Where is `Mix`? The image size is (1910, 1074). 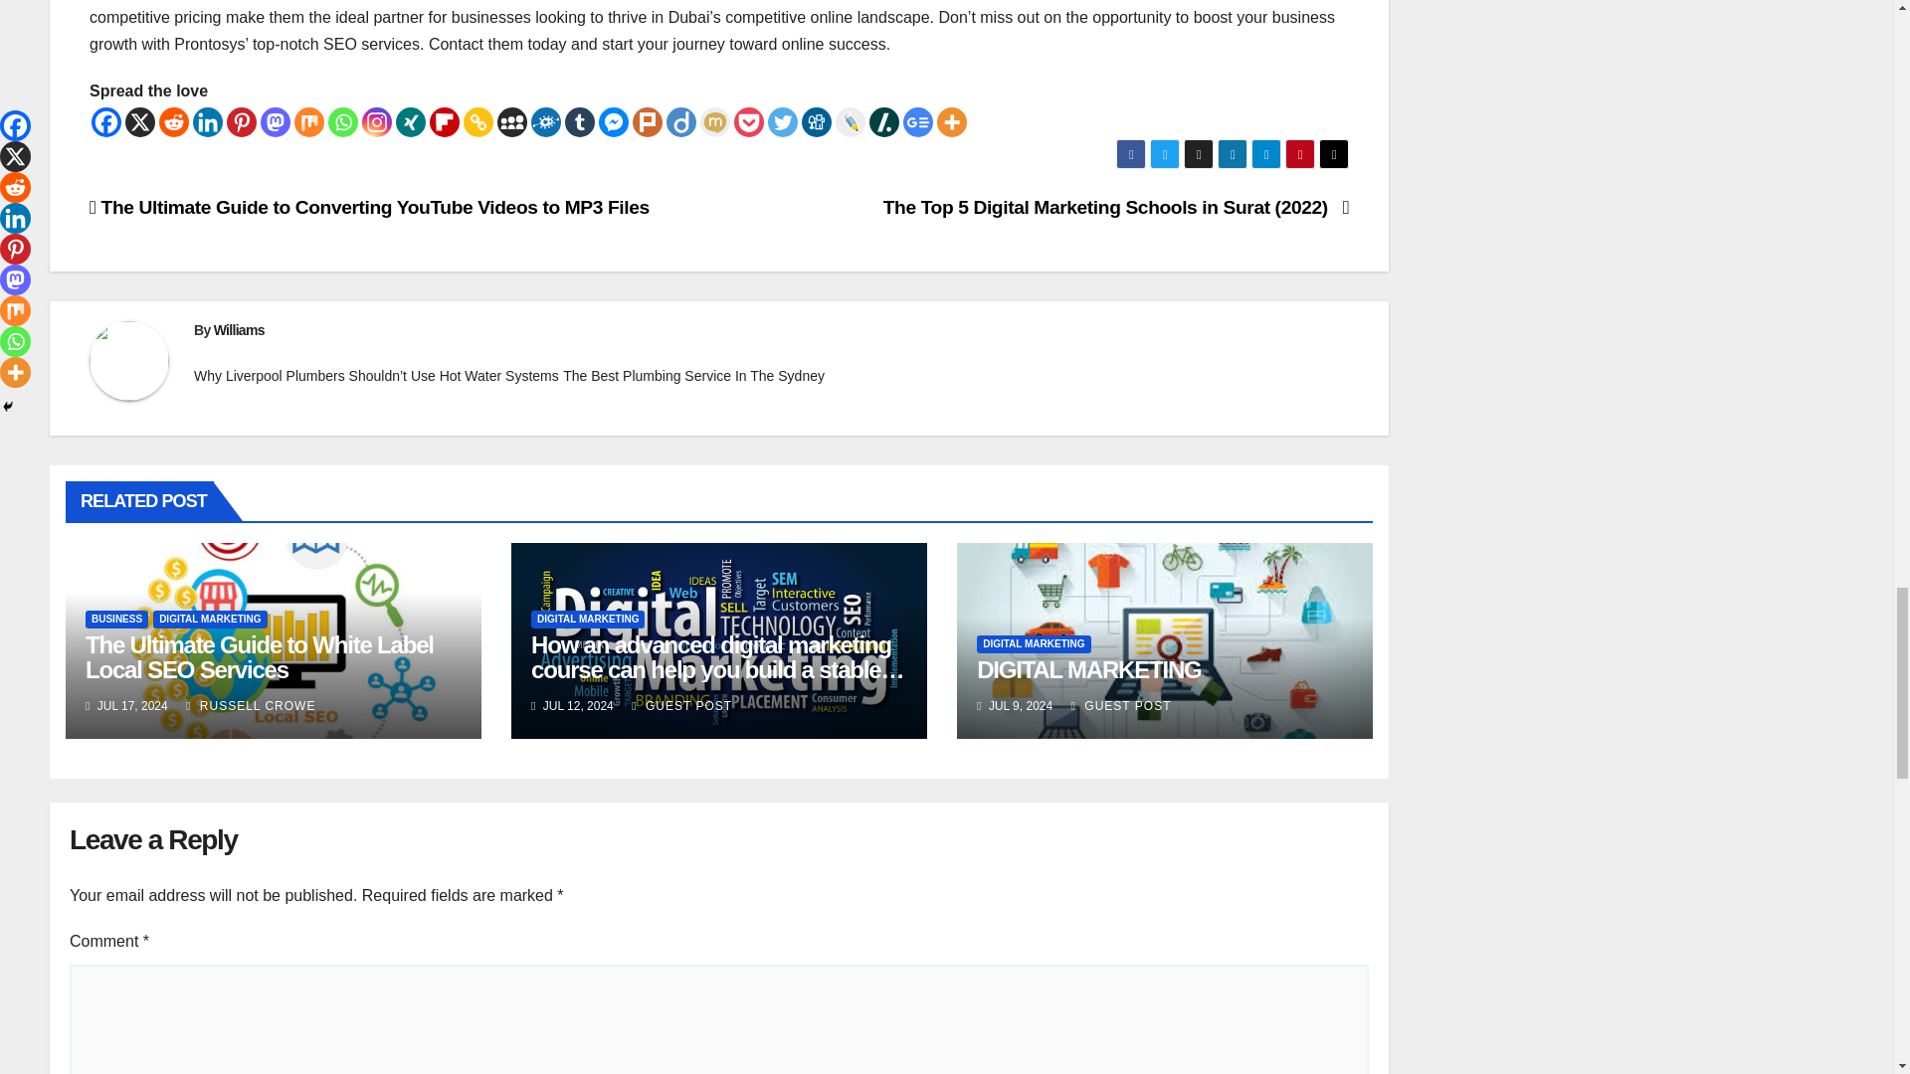
Mix is located at coordinates (308, 122).